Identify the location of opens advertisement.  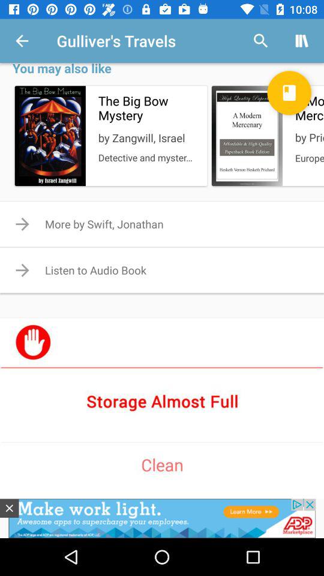
(162, 518).